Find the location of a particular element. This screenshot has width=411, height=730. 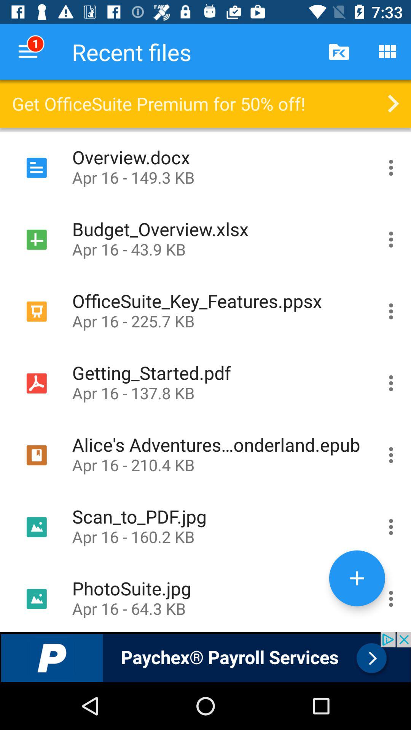

open more options is located at coordinates (391, 240).